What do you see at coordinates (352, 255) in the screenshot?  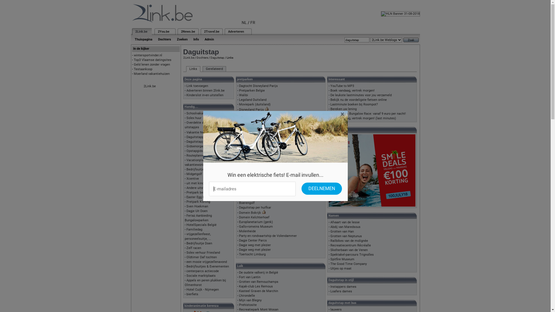 I see `Spektakel-parcours Trignolles` at bounding box center [352, 255].